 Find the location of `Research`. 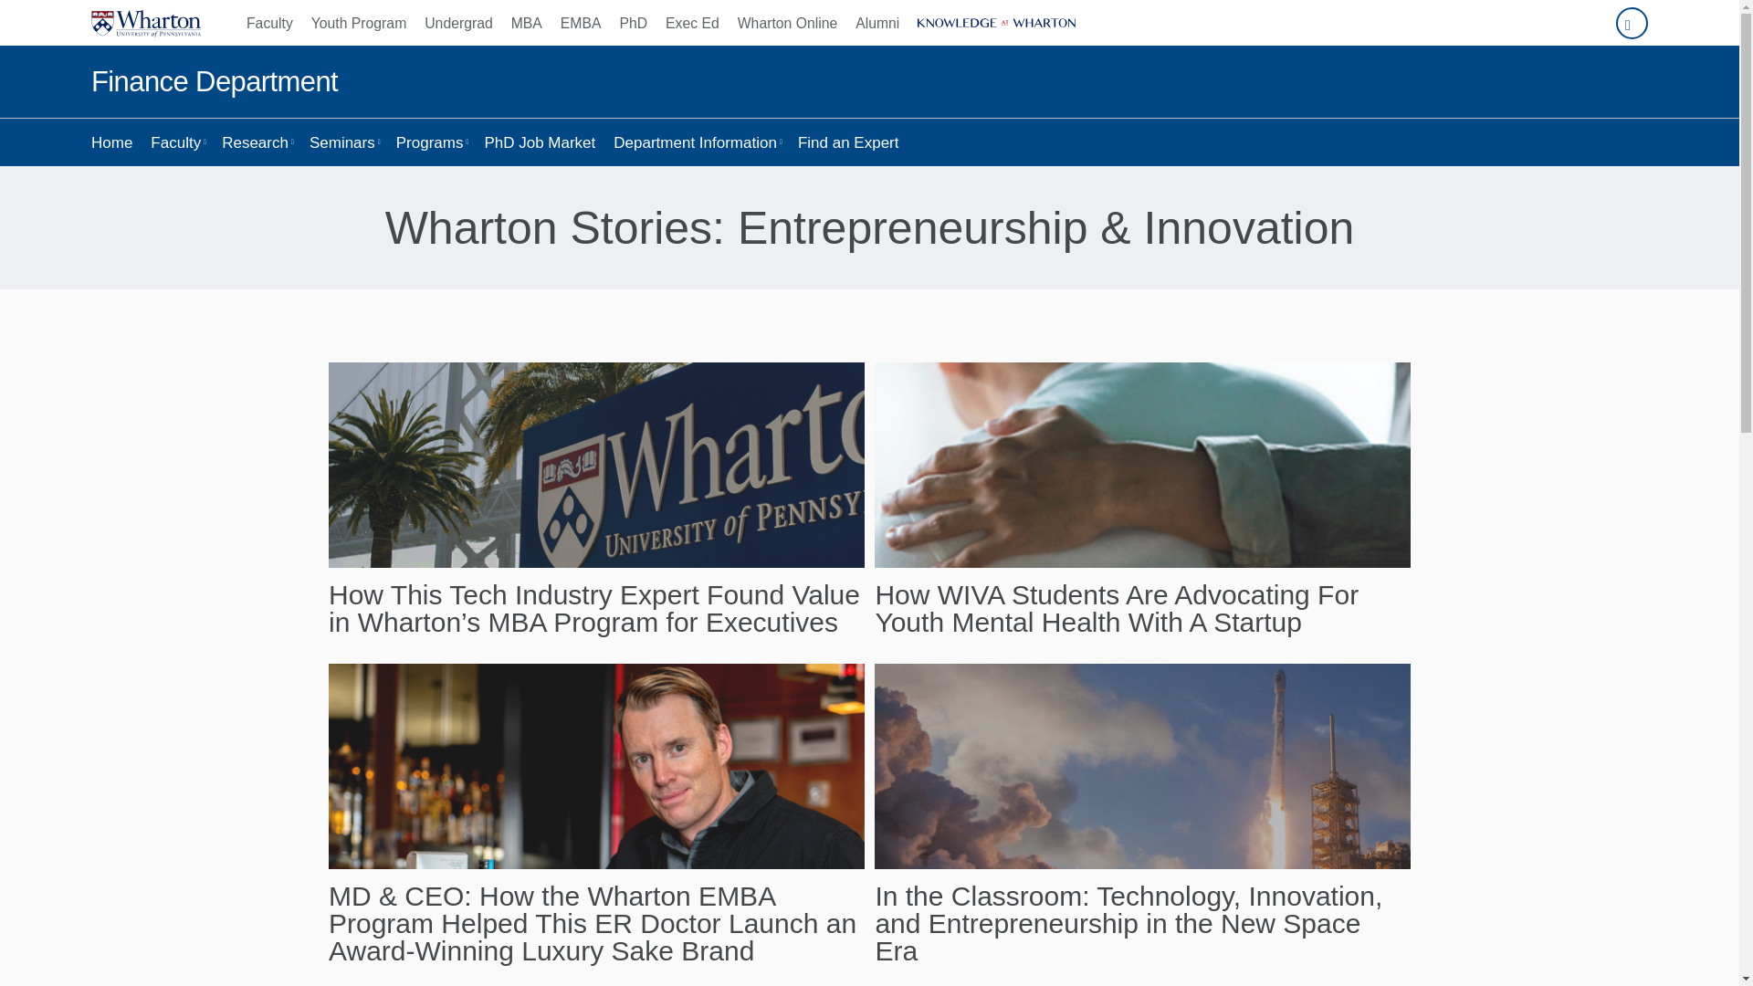

Research is located at coordinates (256, 142).